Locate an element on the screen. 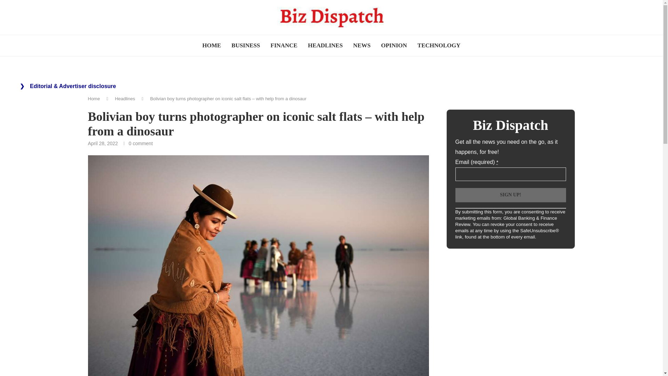 Image resolution: width=668 pixels, height=376 pixels. NEWS is located at coordinates (362, 46).